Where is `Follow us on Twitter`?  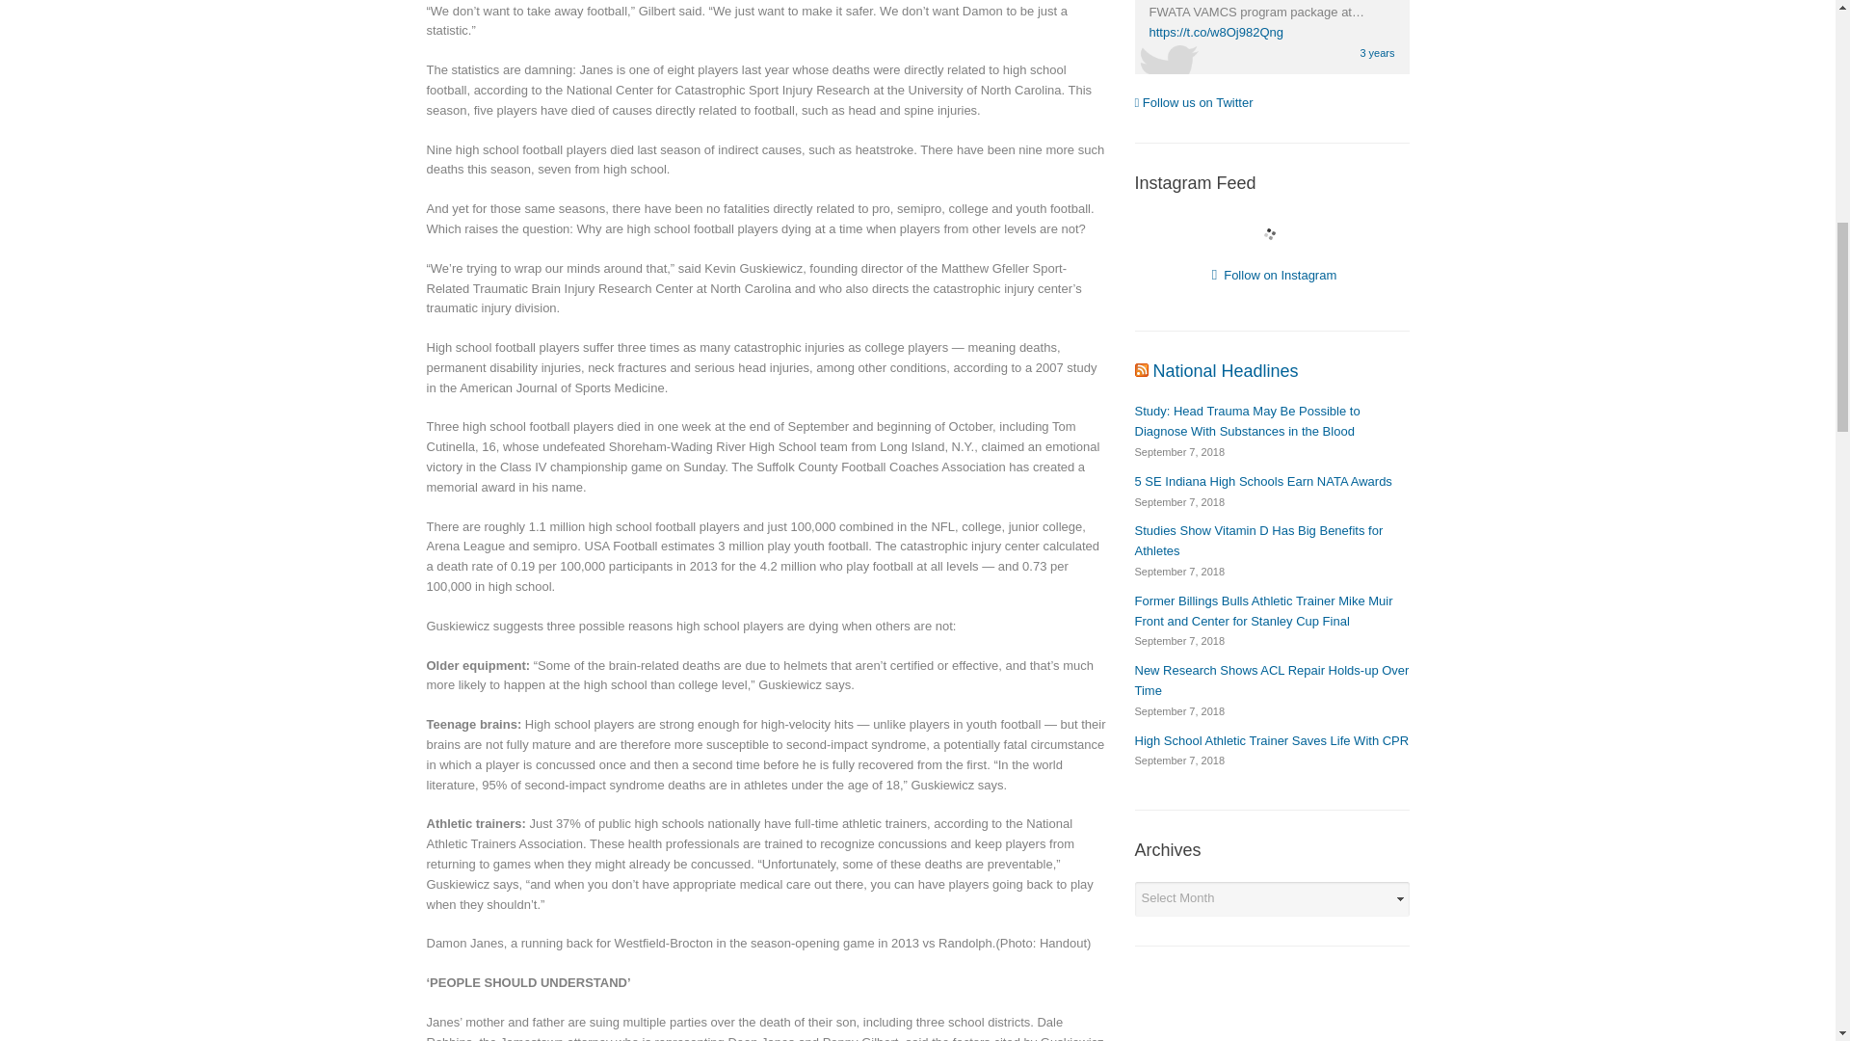 Follow us on Twitter is located at coordinates (1195, 102).